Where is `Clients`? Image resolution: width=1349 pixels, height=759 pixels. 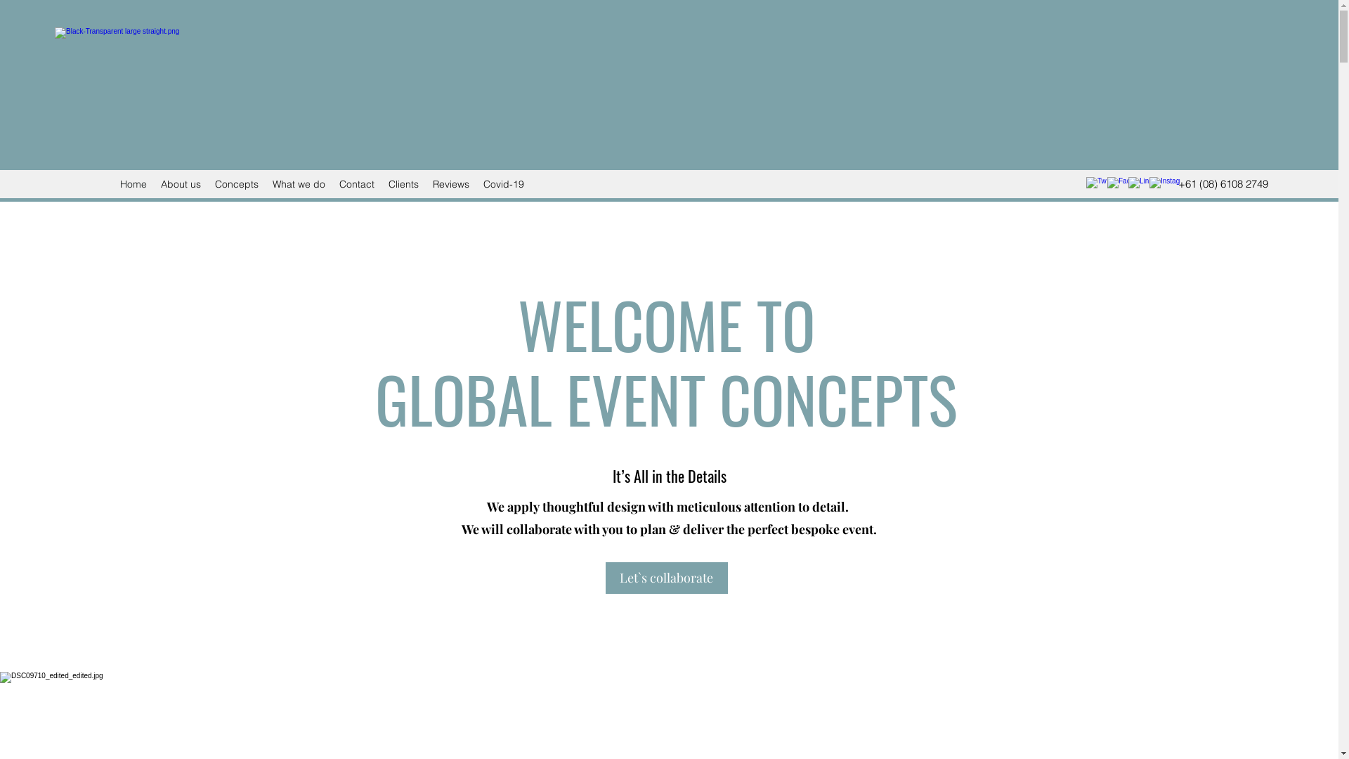
Clients is located at coordinates (403, 184).